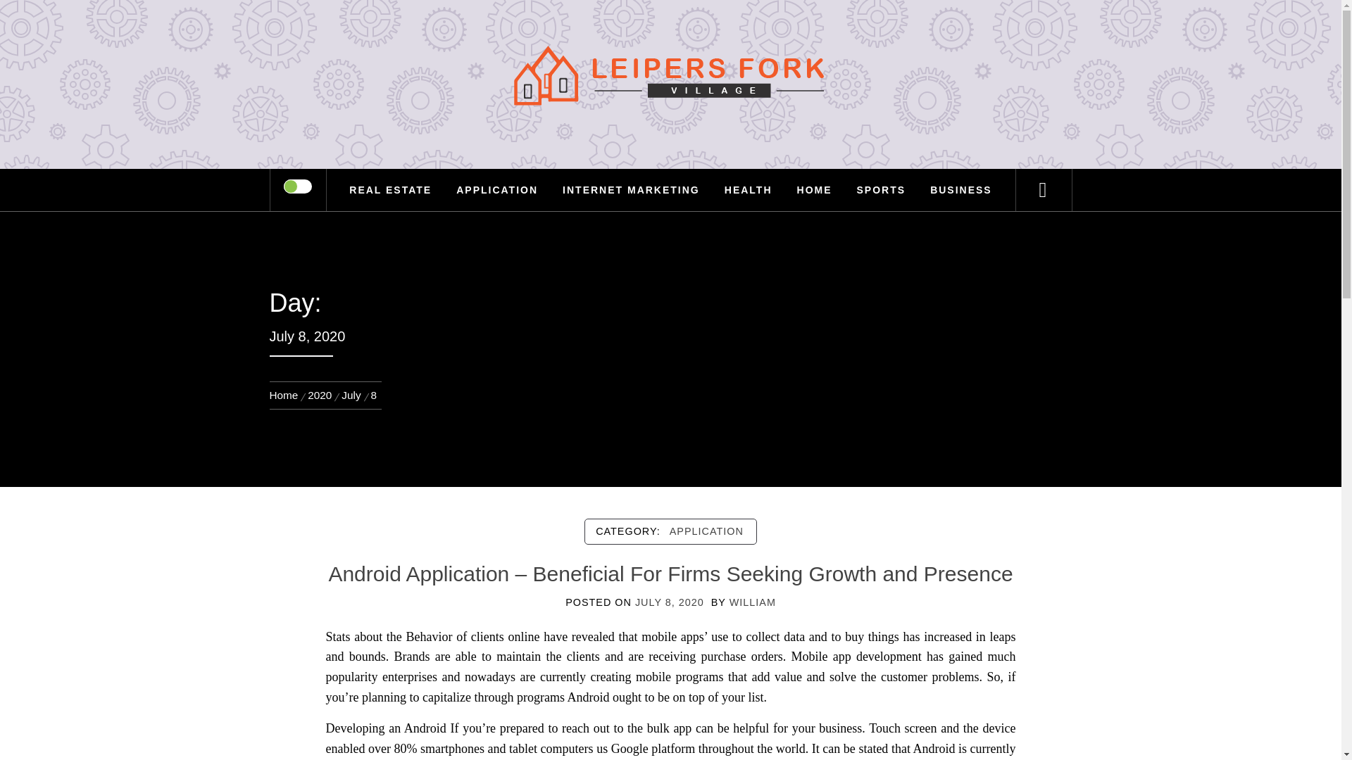 The height and width of the screenshot is (760, 1352). What do you see at coordinates (960, 190) in the screenshot?
I see `BUSINESS` at bounding box center [960, 190].